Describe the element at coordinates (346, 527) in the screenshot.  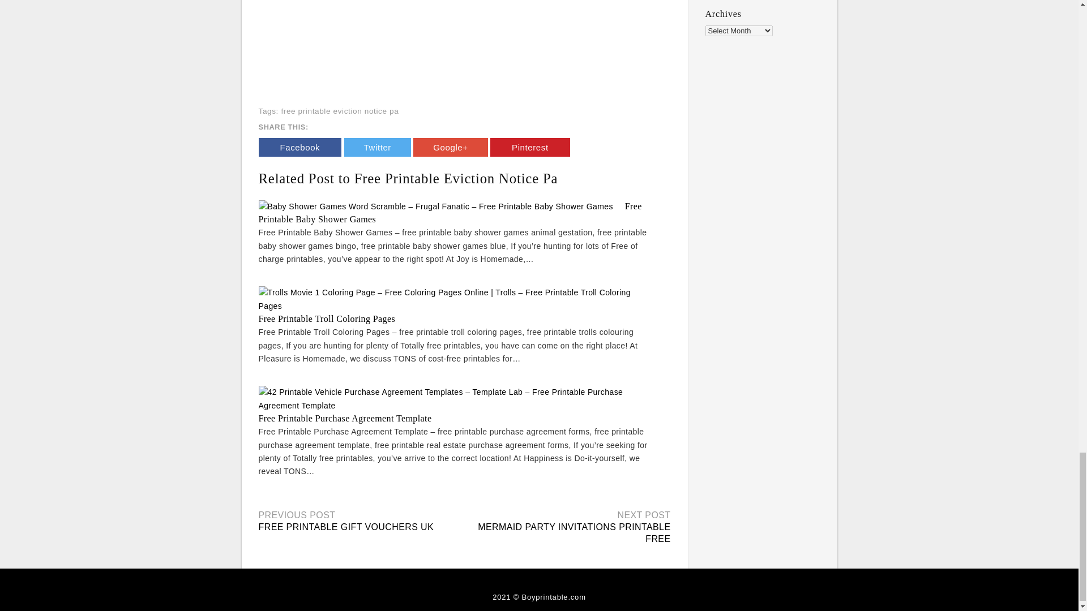
I see `FREE PRINTABLE GIFT VOUCHERS UK` at that location.